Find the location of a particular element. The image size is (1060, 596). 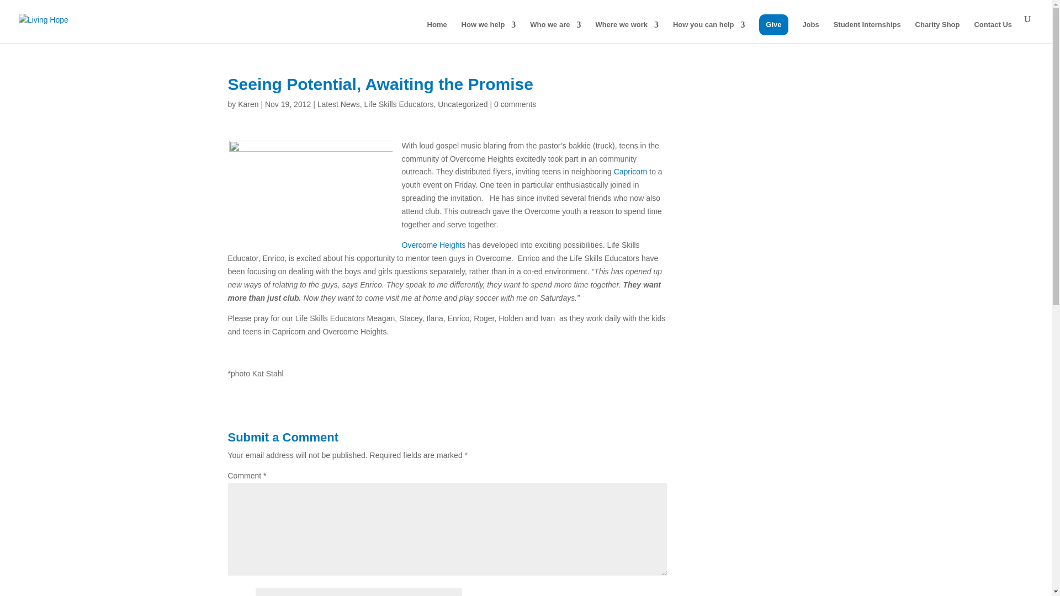

Charity Shop is located at coordinates (937, 31).